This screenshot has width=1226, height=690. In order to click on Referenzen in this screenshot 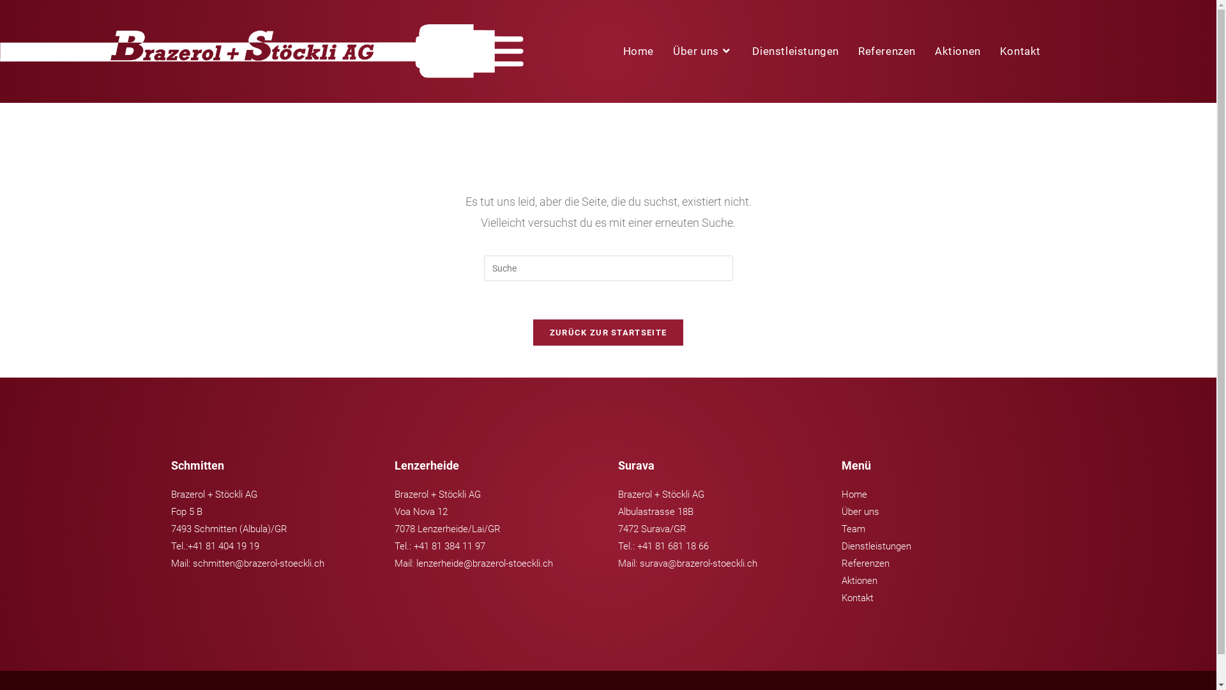, I will do `click(887, 51)`.